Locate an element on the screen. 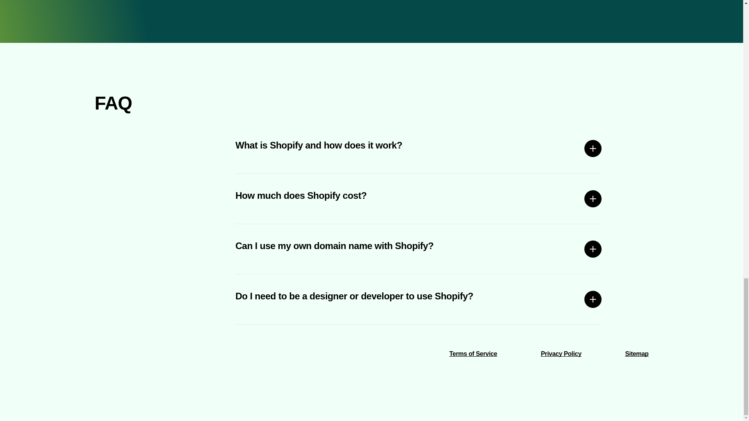  How much does Shopify cost? is located at coordinates (419, 199).